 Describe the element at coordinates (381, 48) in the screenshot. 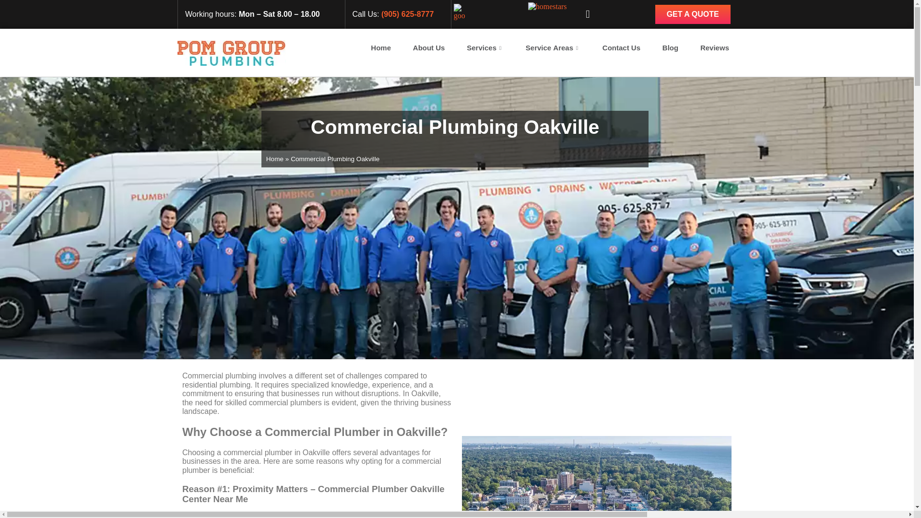

I see `Home` at that location.